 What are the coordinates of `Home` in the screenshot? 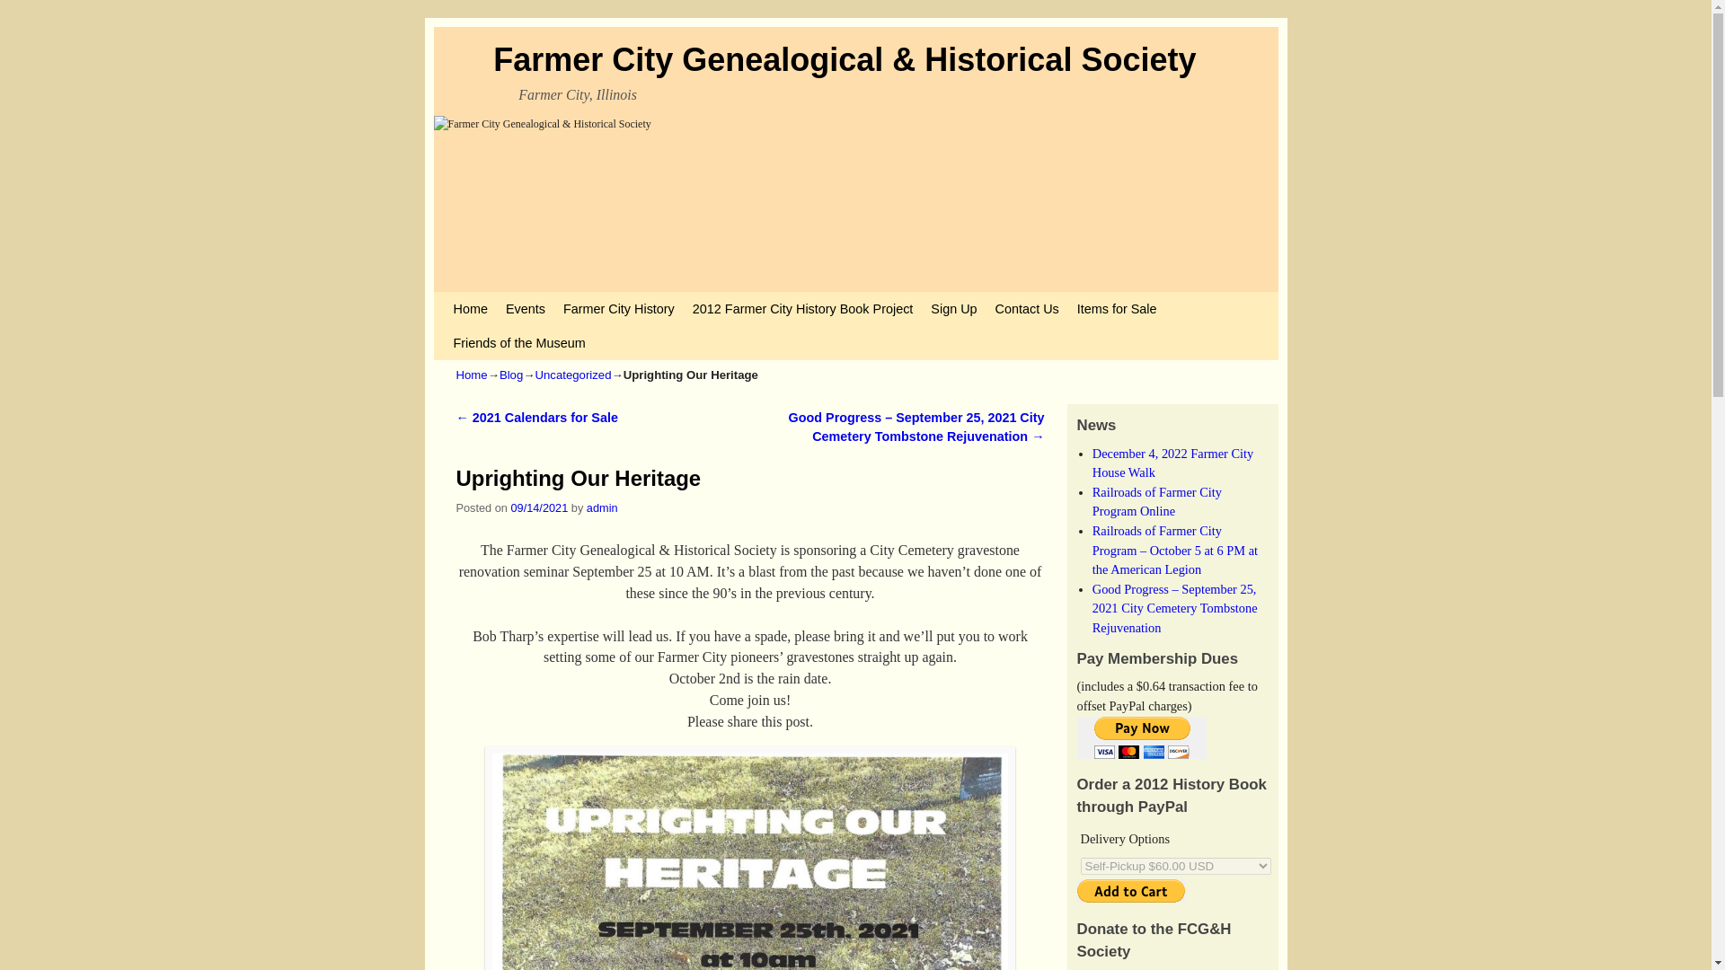 It's located at (473, 375).